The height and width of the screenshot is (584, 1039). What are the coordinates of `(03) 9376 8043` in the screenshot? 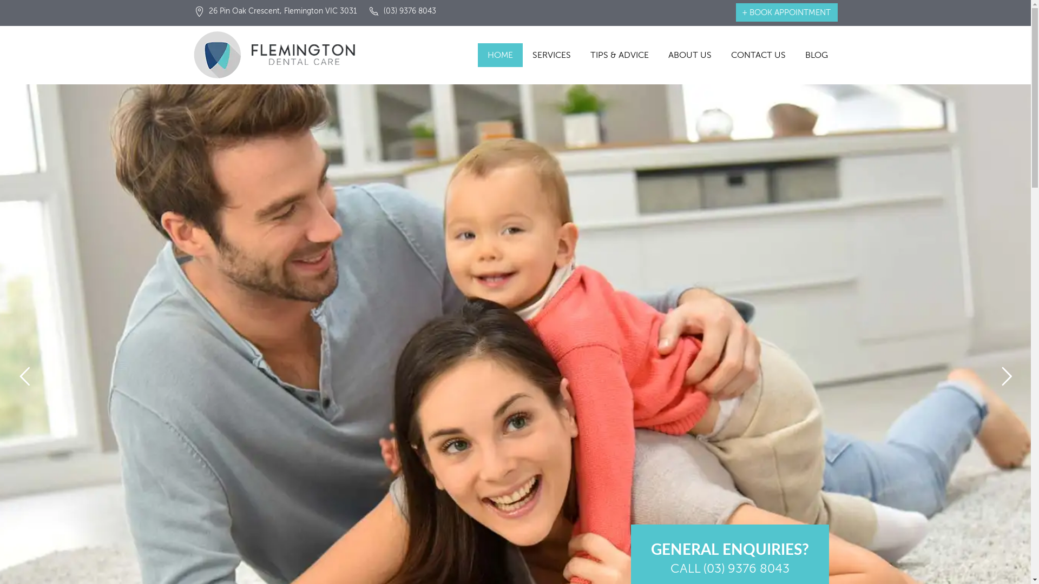 It's located at (402, 11).